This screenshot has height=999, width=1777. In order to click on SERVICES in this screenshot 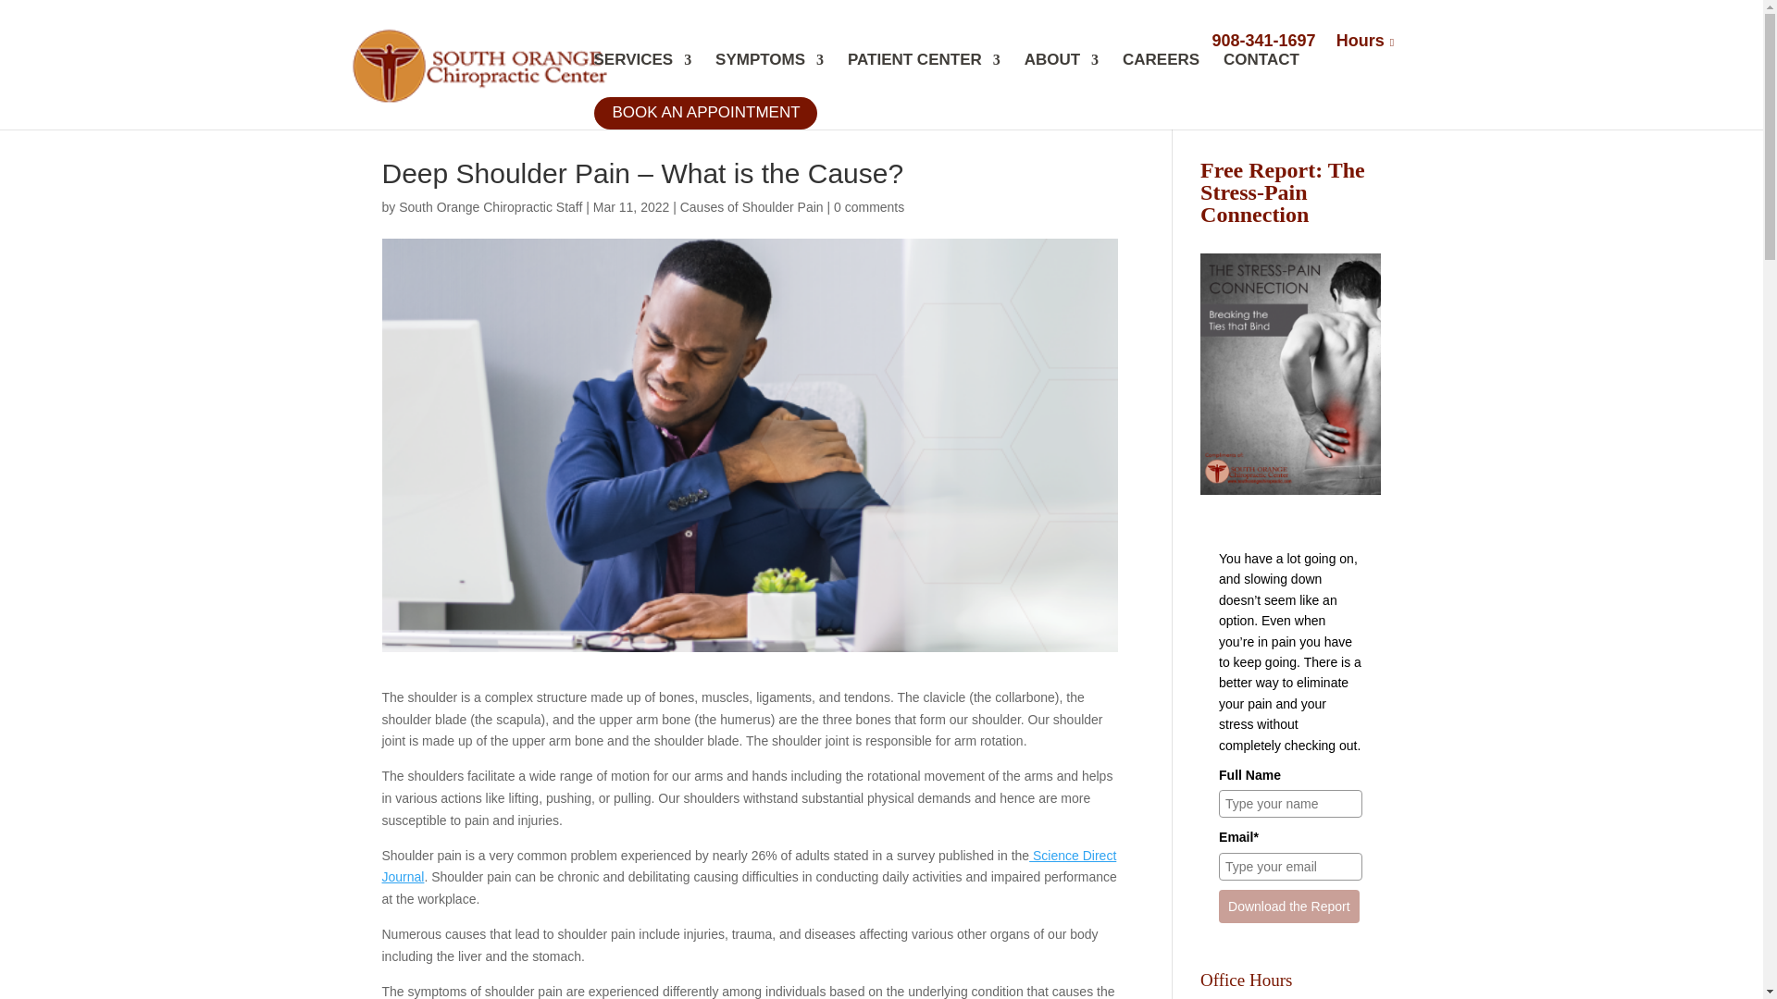, I will do `click(642, 75)`.